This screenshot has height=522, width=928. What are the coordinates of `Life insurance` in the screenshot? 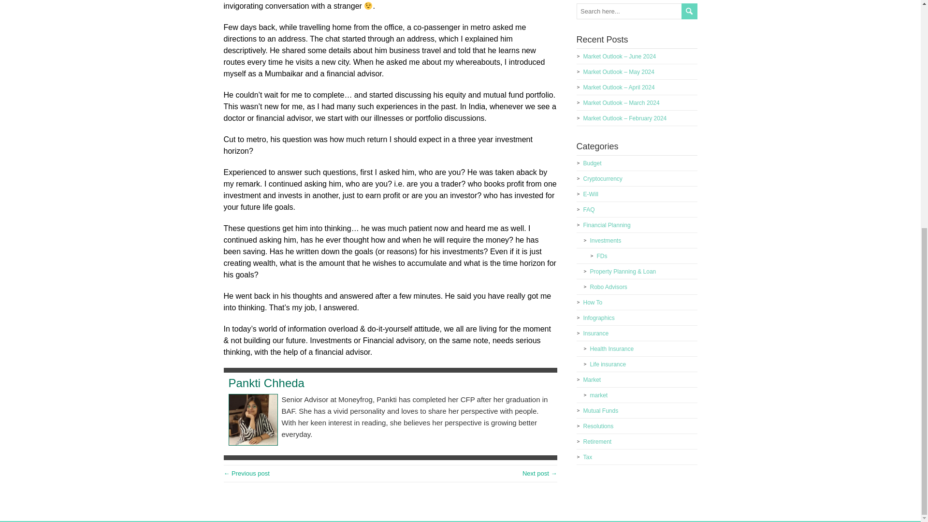 It's located at (607, 364).